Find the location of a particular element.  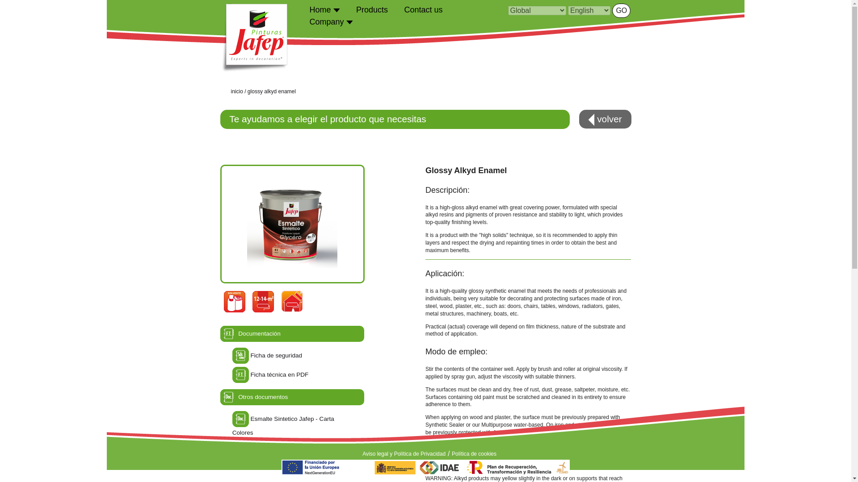

Esmalte Sintetico Jafep - Carta Colores is located at coordinates (240, 419).